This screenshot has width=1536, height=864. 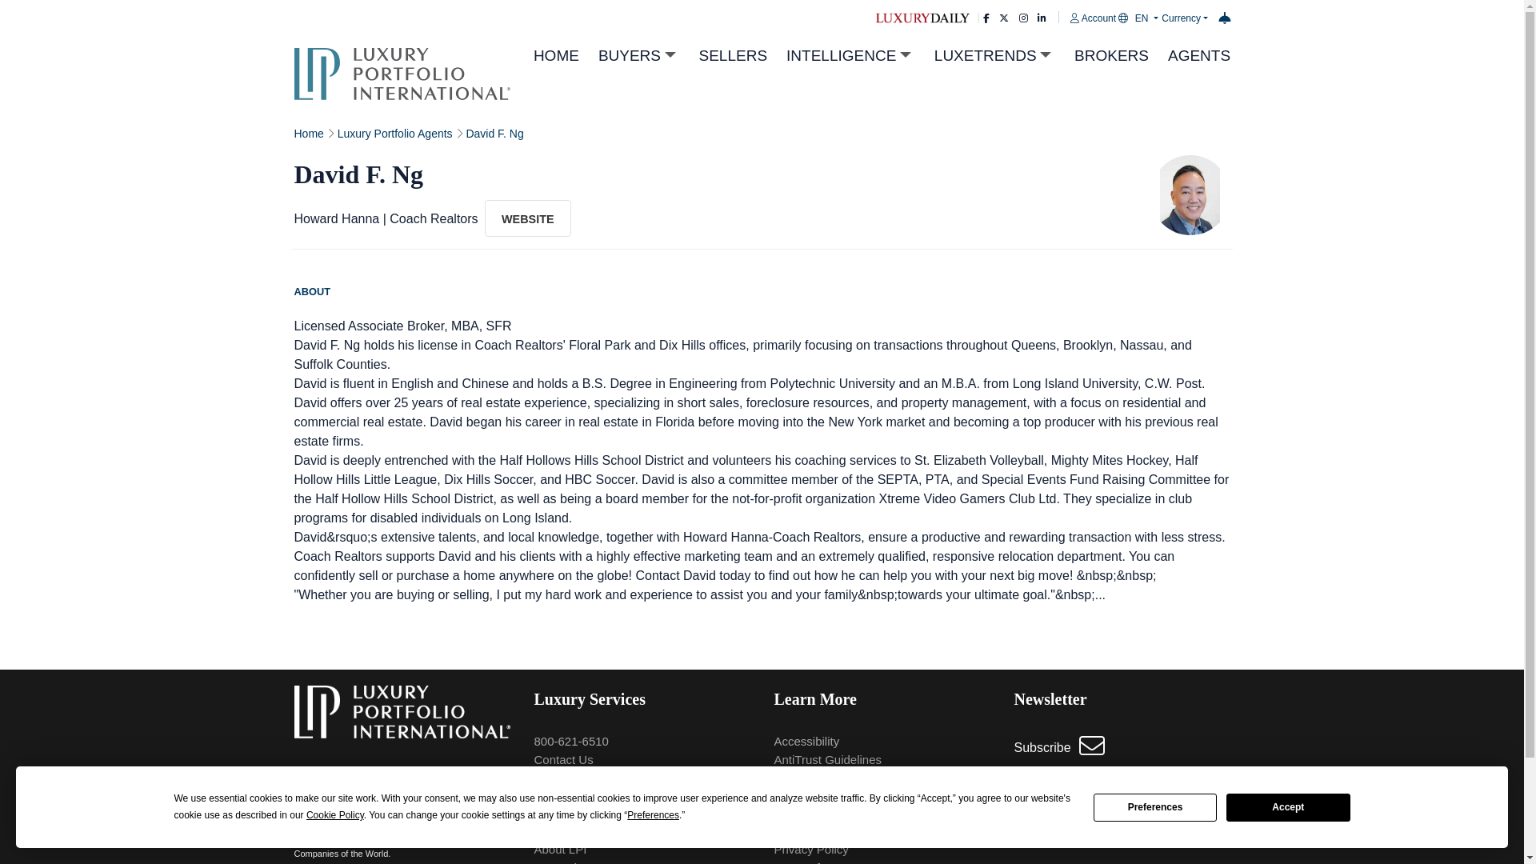 What do you see at coordinates (1288, 808) in the screenshot?
I see `Accept` at bounding box center [1288, 808].